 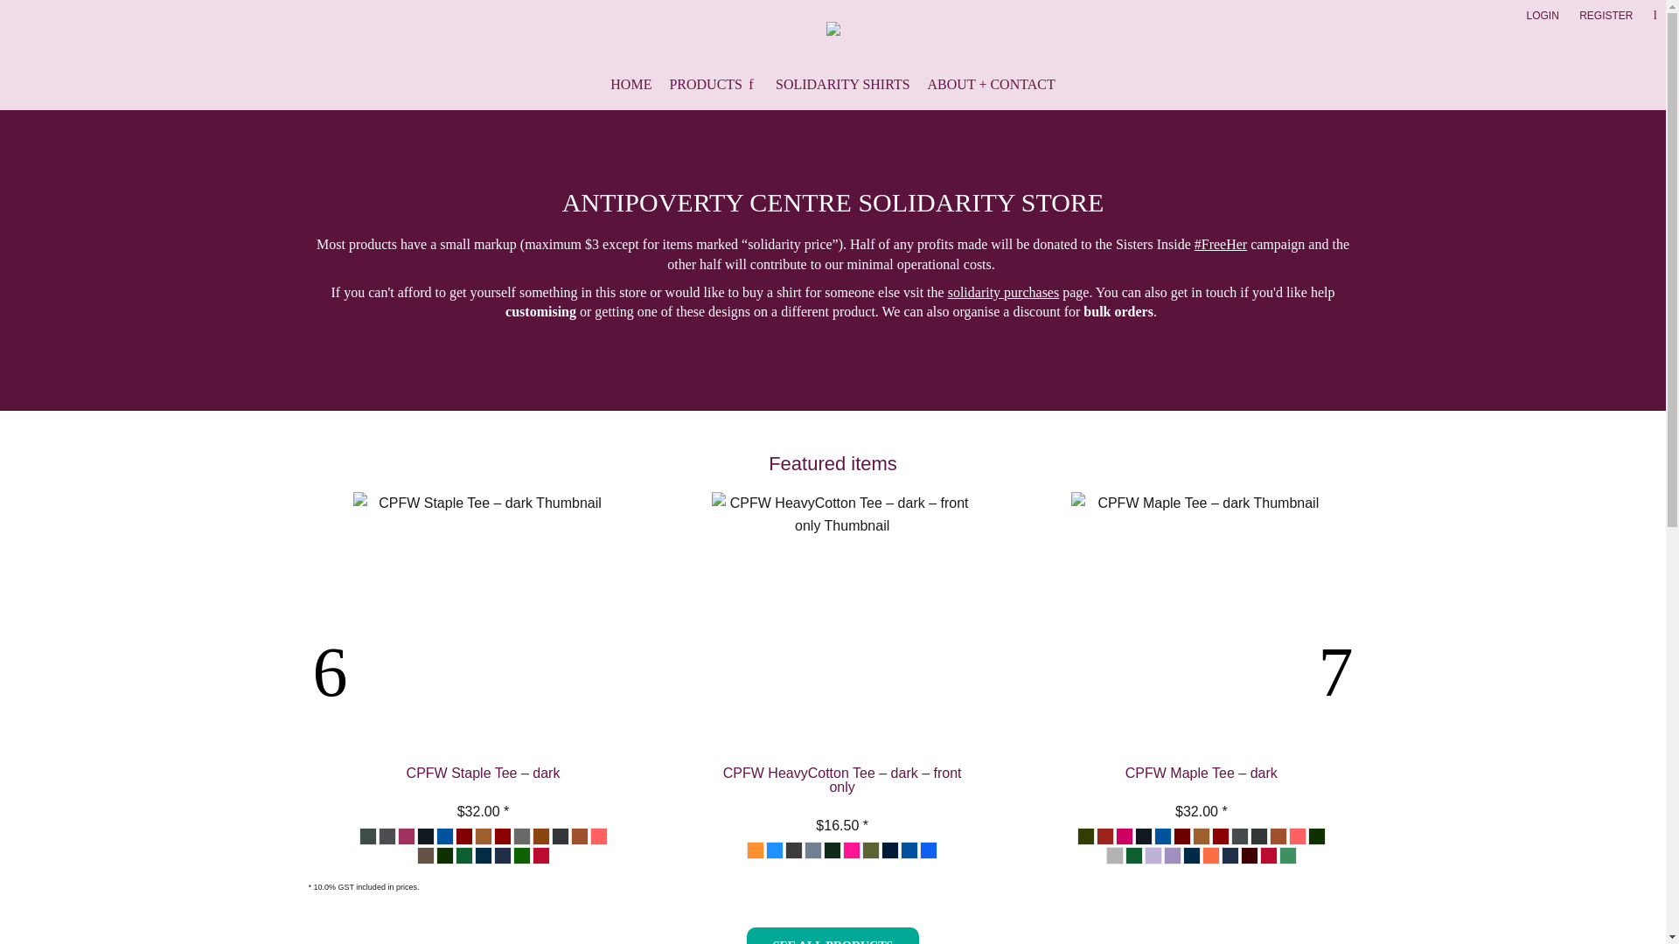 What do you see at coordinates (714, 83) in the screenshot?
I see `PRODUCTS` at bounding box center [714, 83].